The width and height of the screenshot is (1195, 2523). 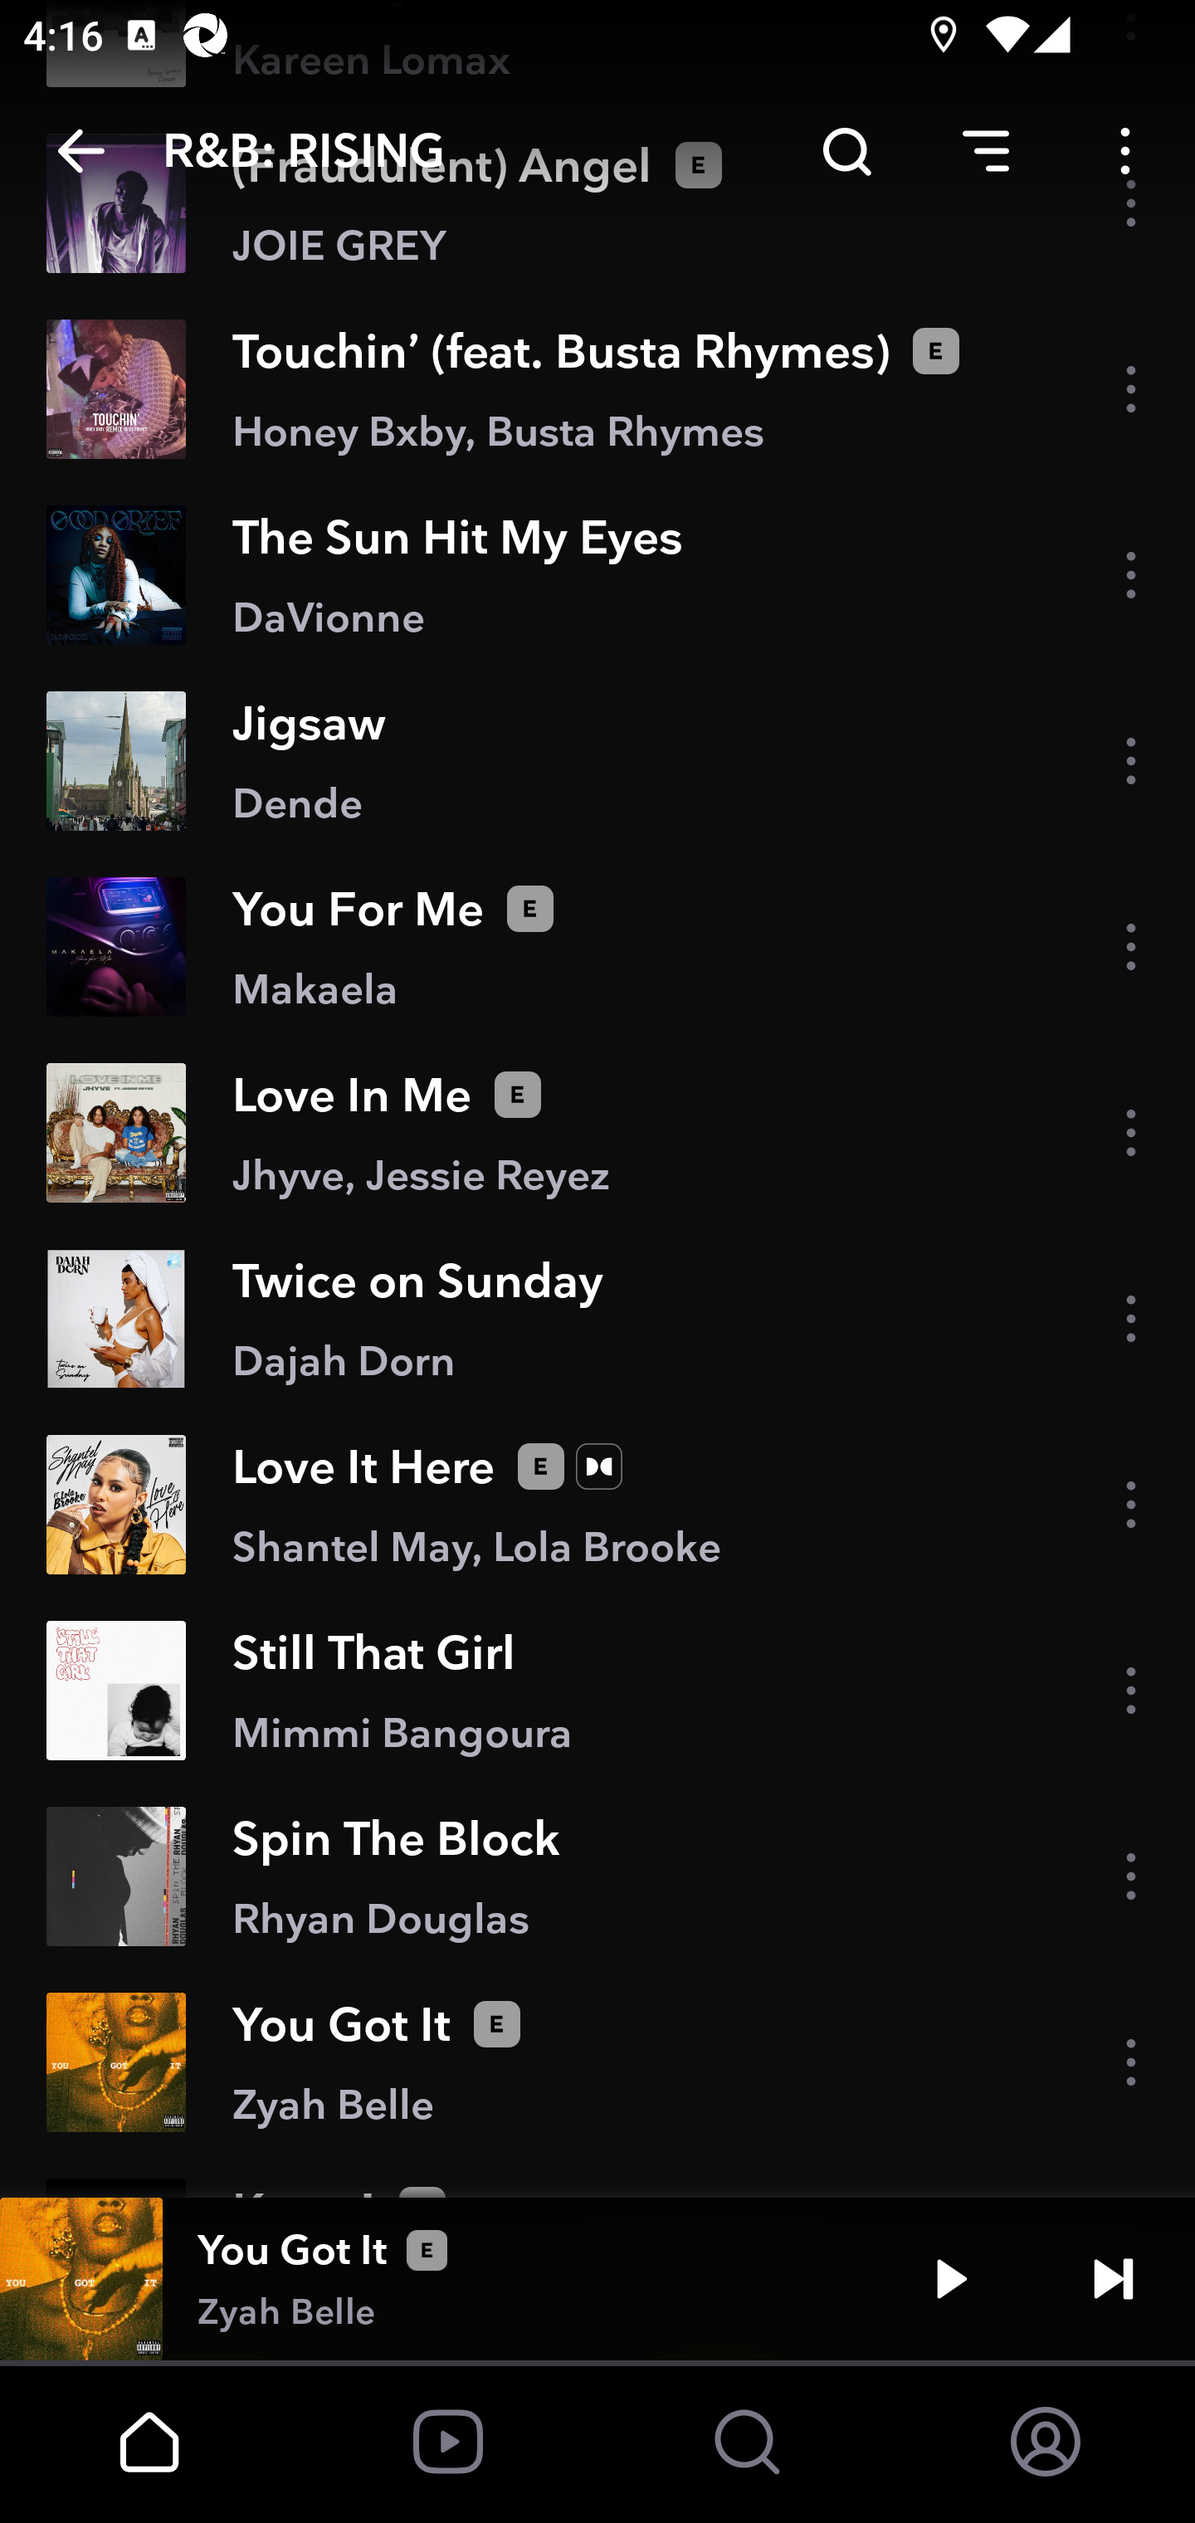 What do you see at coordinates (951, 2279) in the screenshot?
I see `Play` at bounding box center [951, 2279].